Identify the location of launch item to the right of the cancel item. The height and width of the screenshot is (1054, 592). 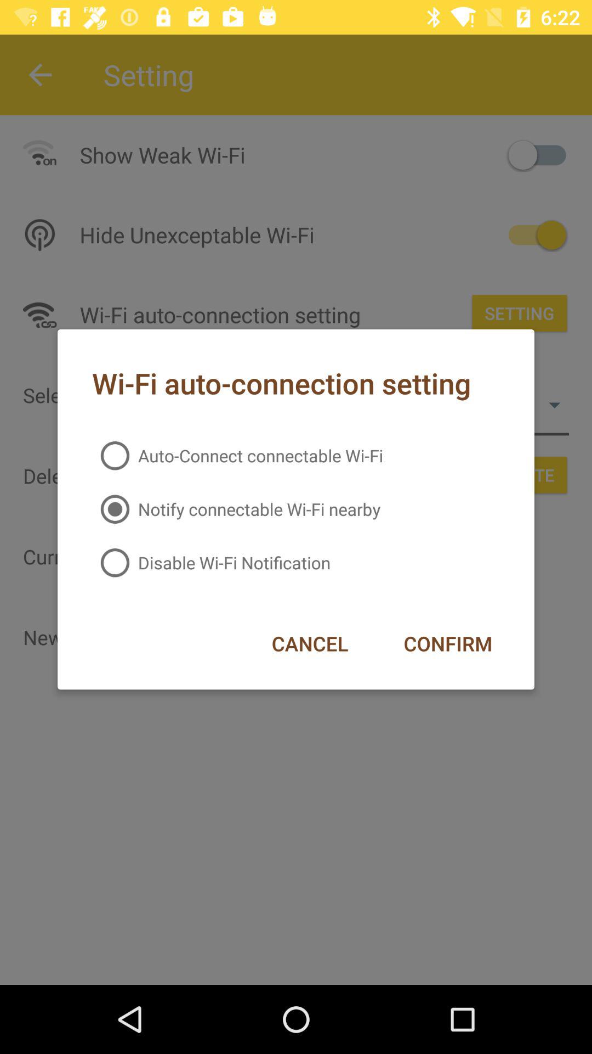
(447, 643).